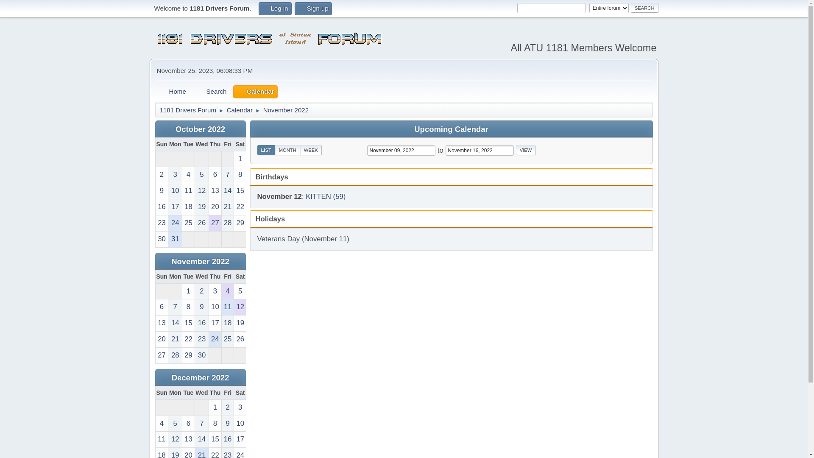  What do you see at coordinates (326, 197) in the screenshot?
I see `KITTEN (59)` at bounding box center [326, 197].